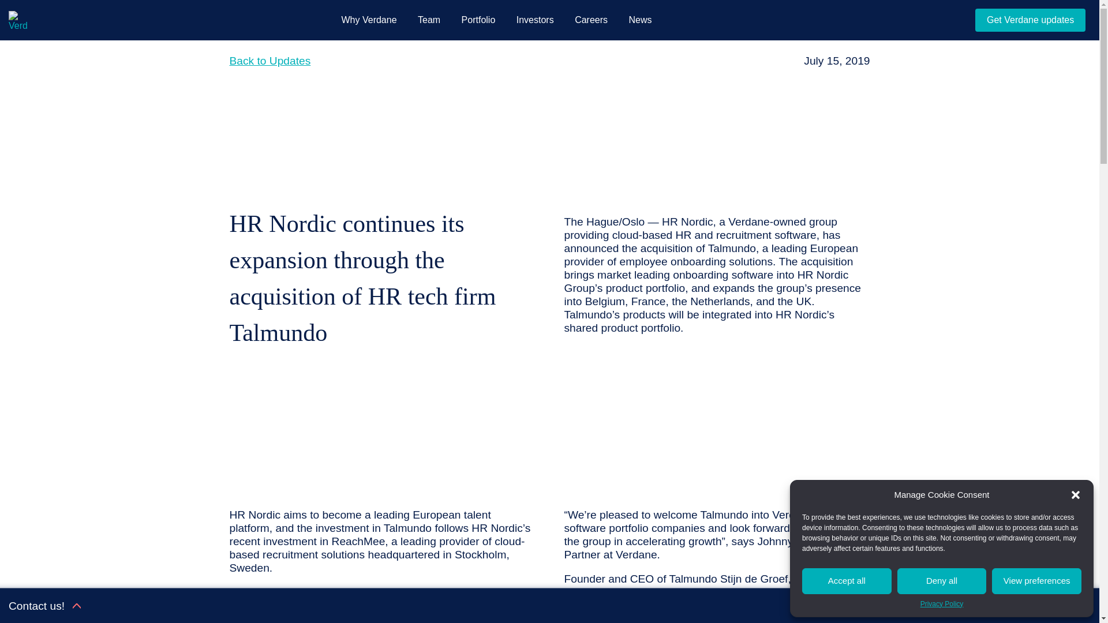  I want to click on Find a team member, so click(1038, 606).